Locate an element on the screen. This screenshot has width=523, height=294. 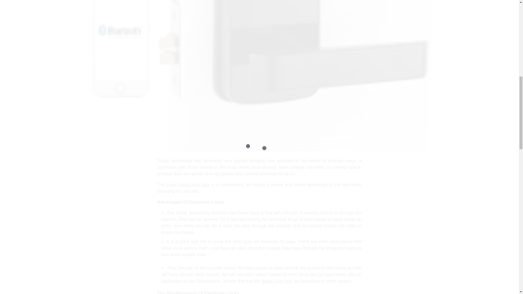
digital door lock is located at coordinates (277, 281).